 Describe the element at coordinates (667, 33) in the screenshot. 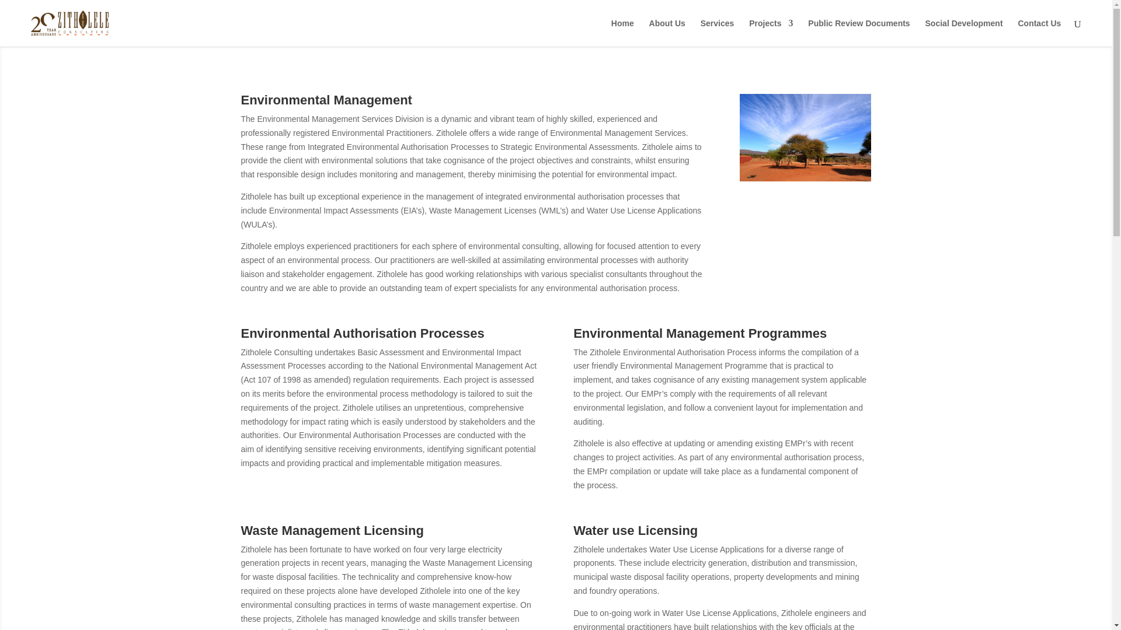

I see `About Us` at that location.